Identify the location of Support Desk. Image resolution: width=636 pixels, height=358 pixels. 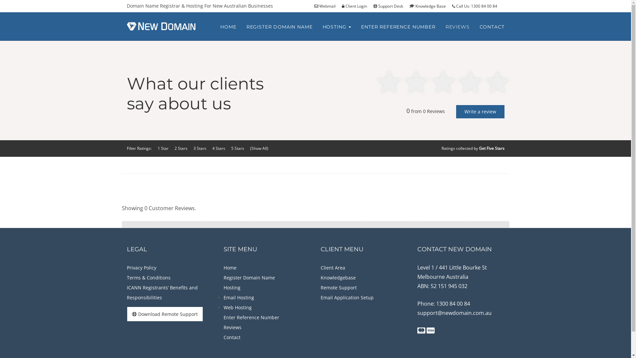
(390, 6).